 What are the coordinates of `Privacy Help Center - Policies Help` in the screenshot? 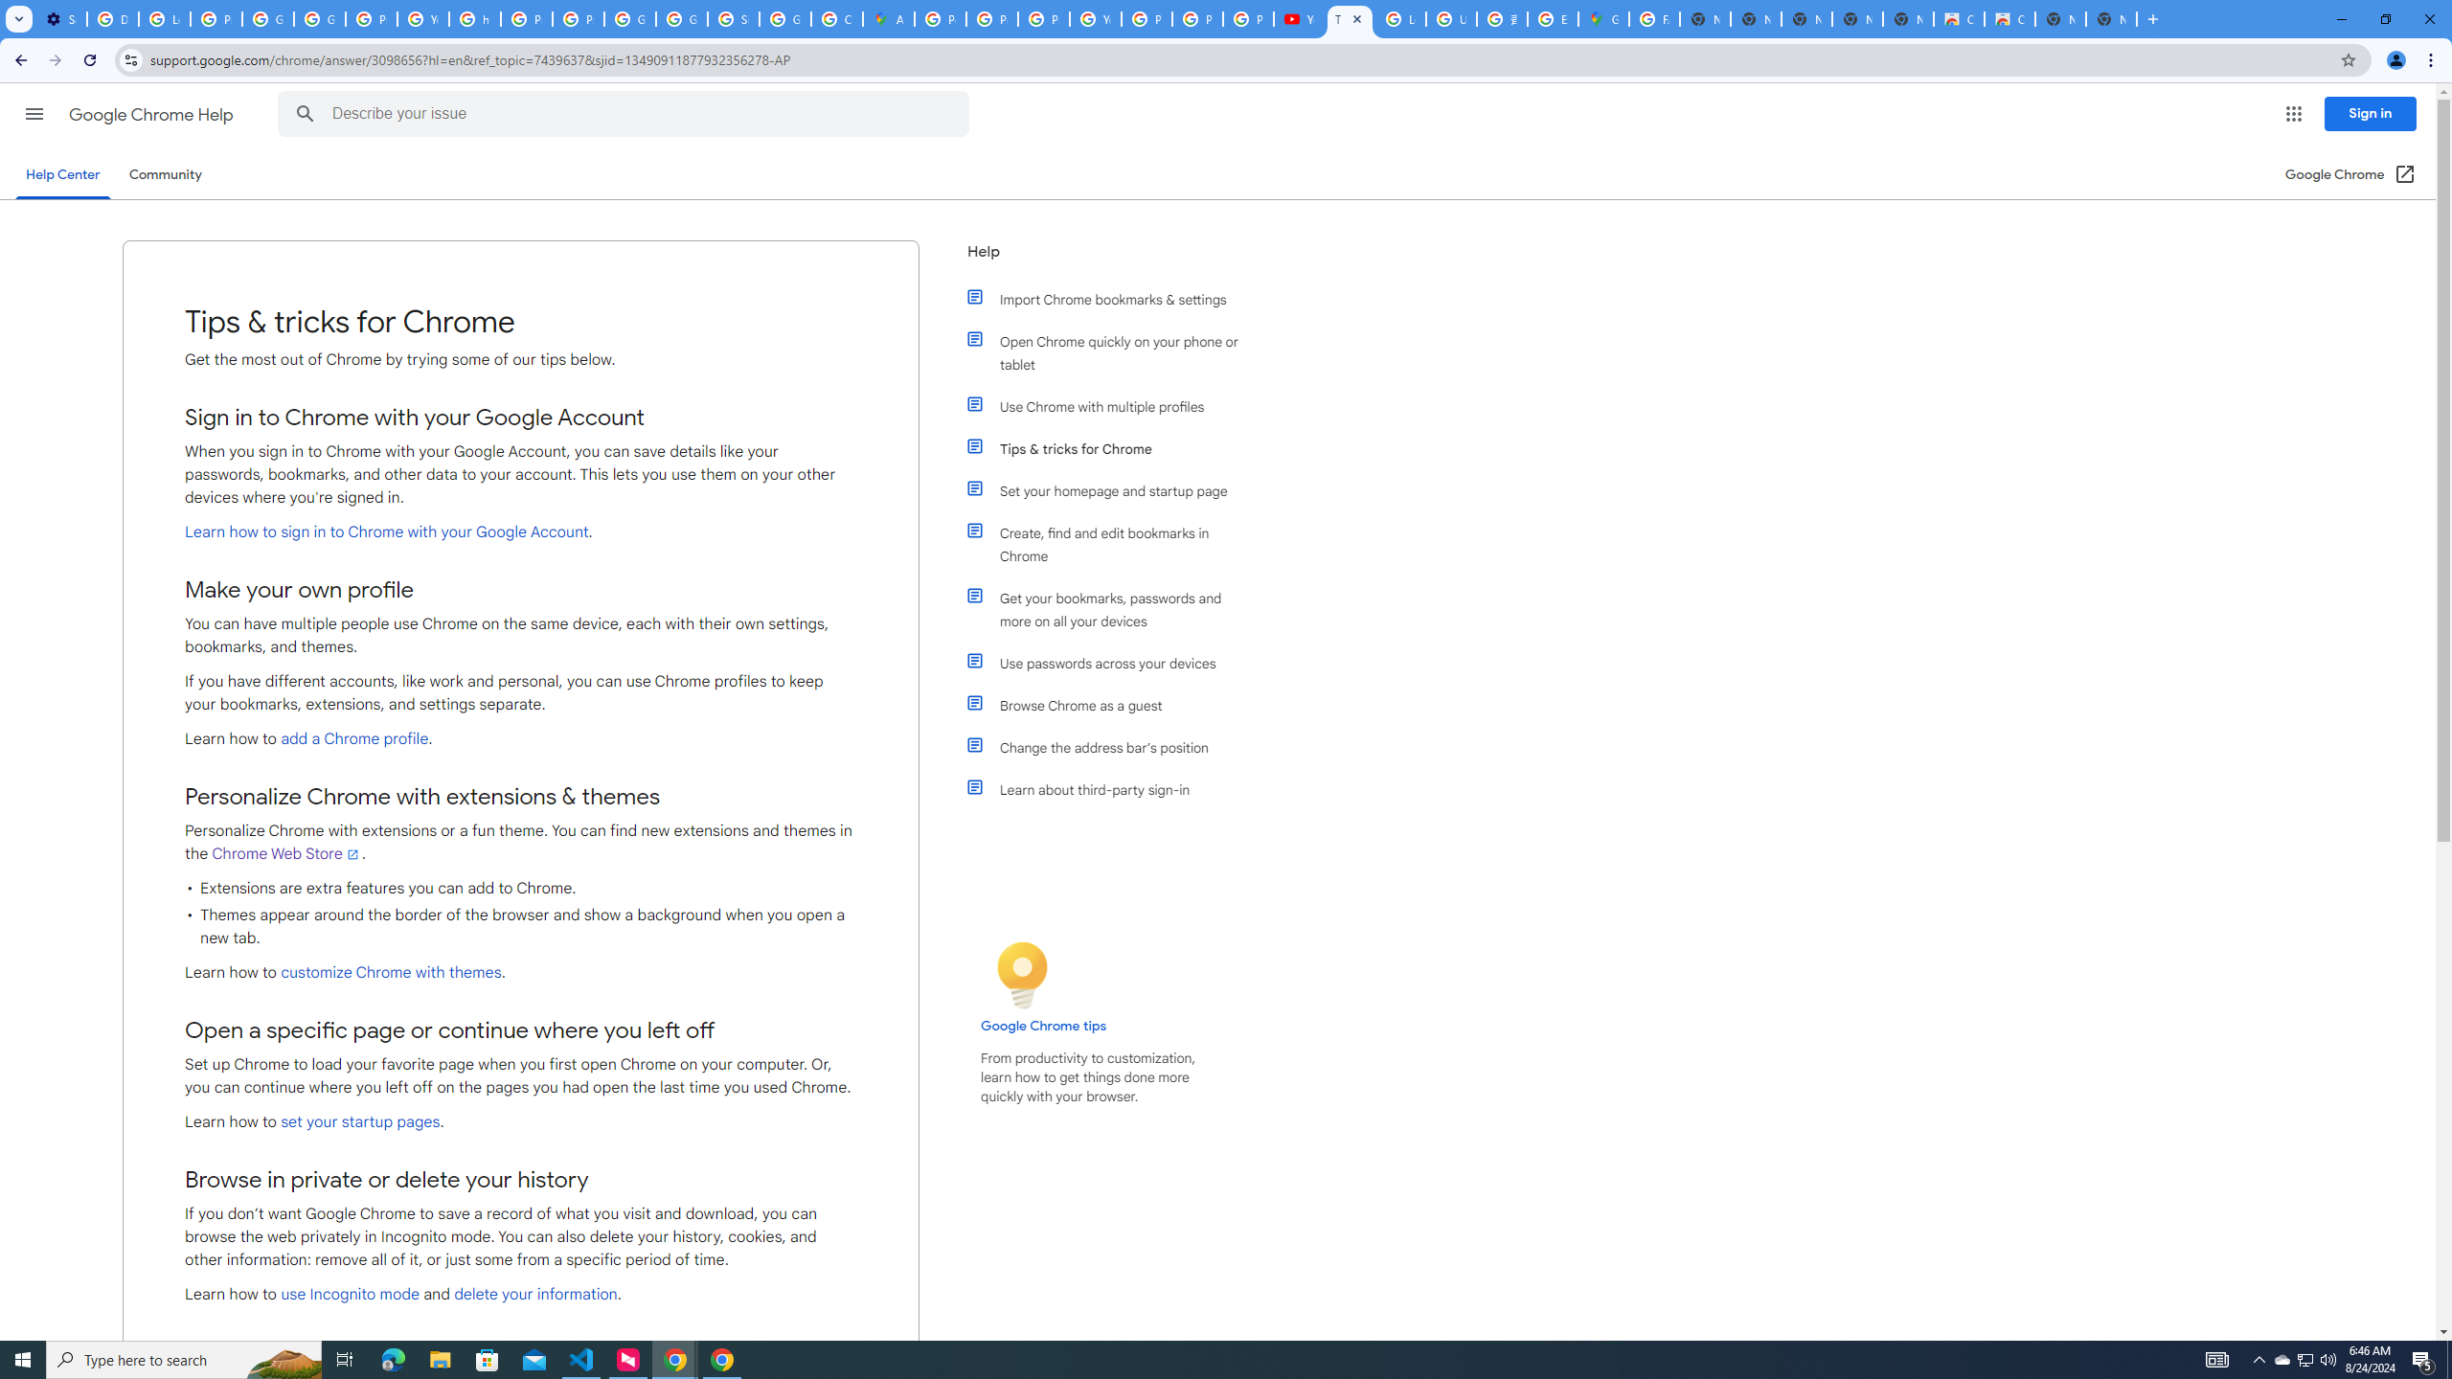 It's located at (527, 19).